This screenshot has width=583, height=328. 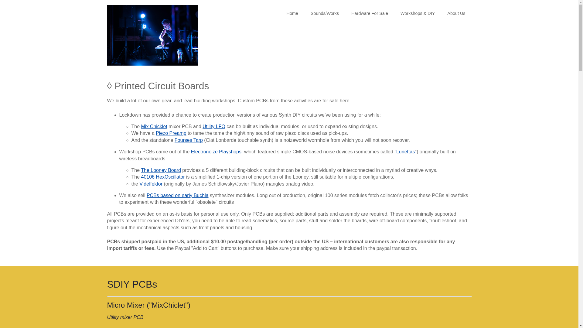 I want to click on Fourses Tarp, so click(x=189, y=140).